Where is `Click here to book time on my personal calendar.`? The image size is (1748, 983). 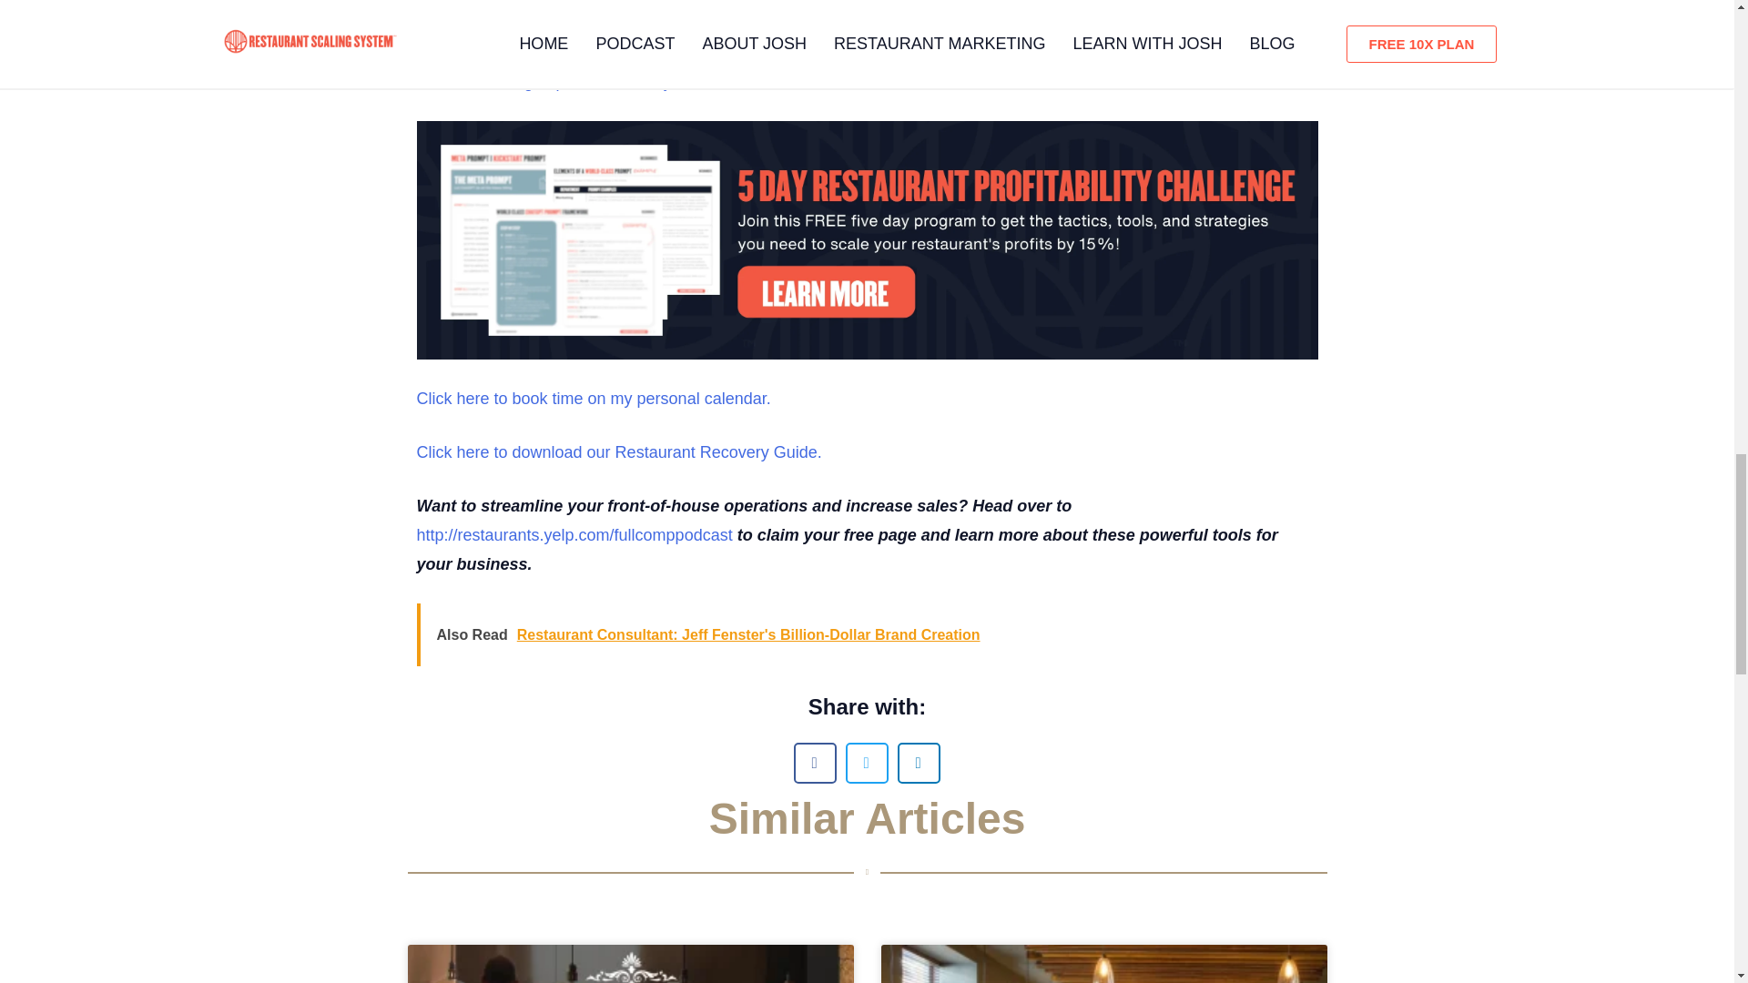
Click here to book time on my personal calendar. is located at coordinates (594, 399).